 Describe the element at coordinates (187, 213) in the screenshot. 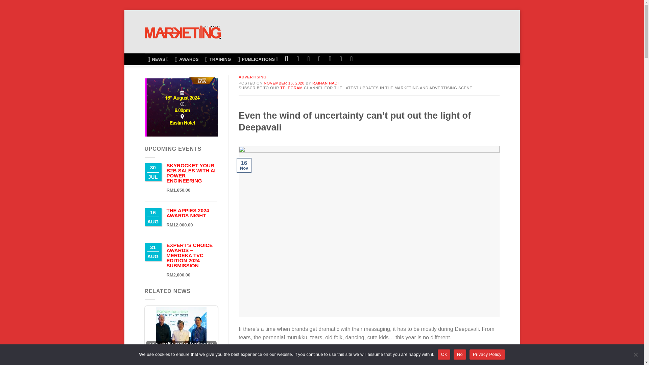

I see `THE APPIES 2024 AWARDS NIGHT` at that location.